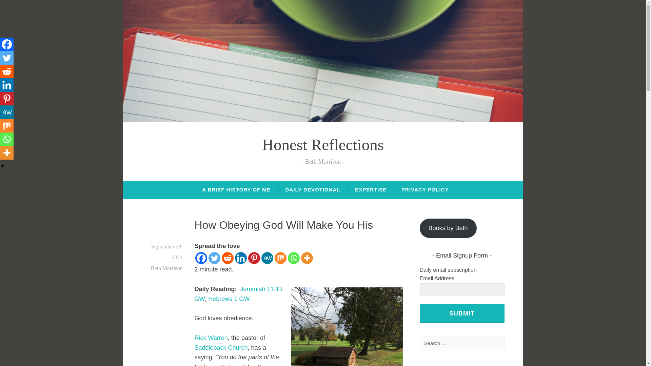  I want to click on Books by Beth, so click(448, 228).